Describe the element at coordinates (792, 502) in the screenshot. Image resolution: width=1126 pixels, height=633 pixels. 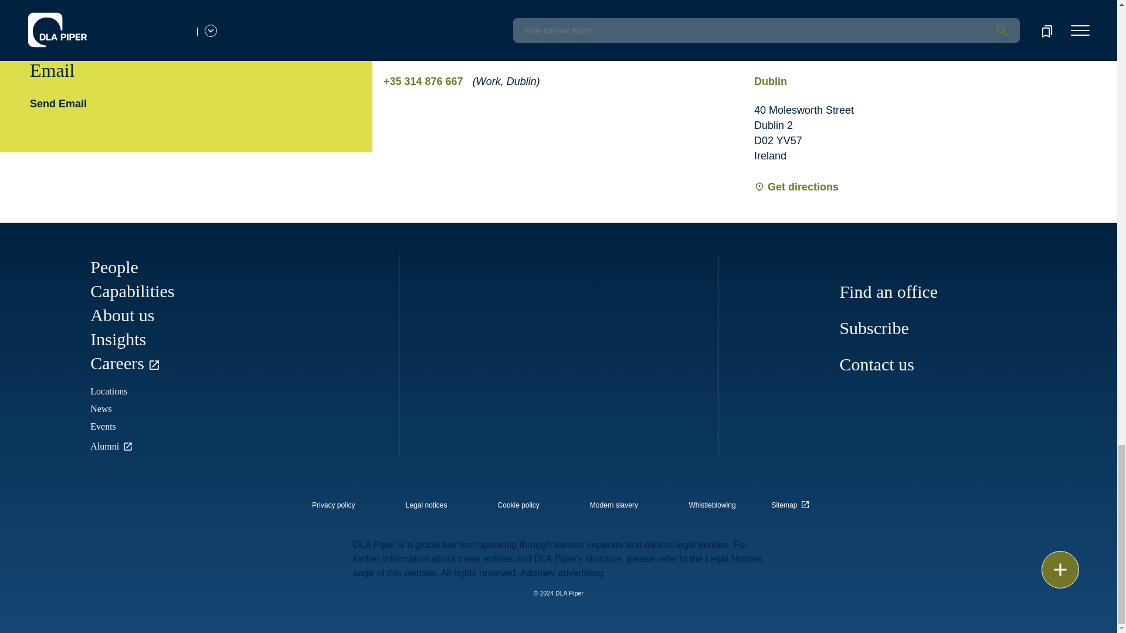
I see `external` at that location.